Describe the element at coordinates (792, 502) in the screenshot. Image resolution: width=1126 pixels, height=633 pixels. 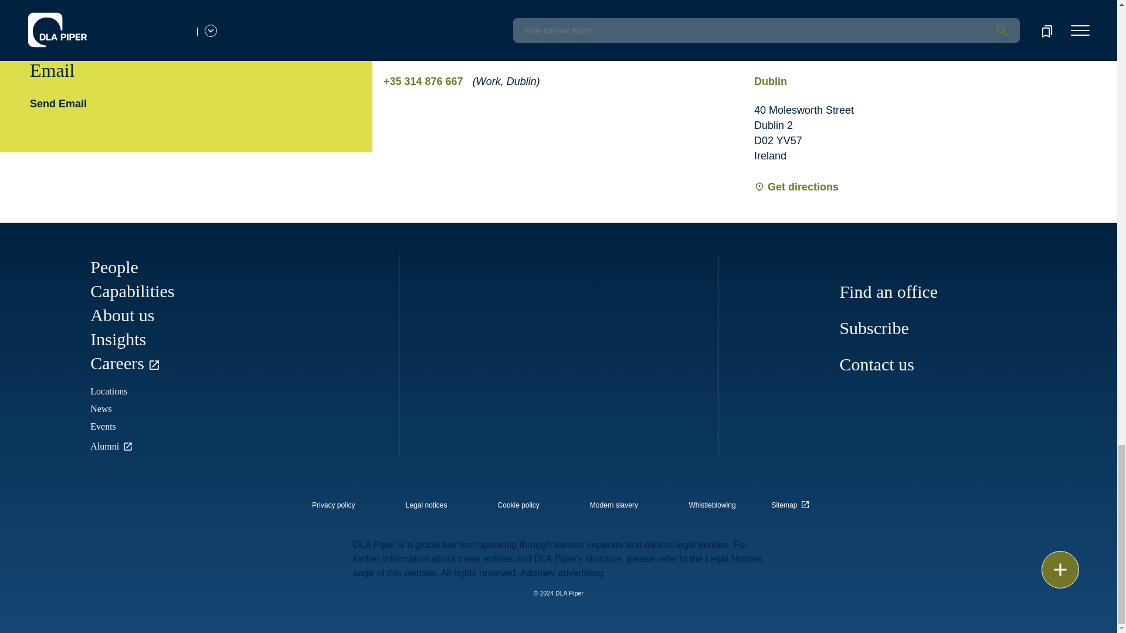
I see `external` at that location.